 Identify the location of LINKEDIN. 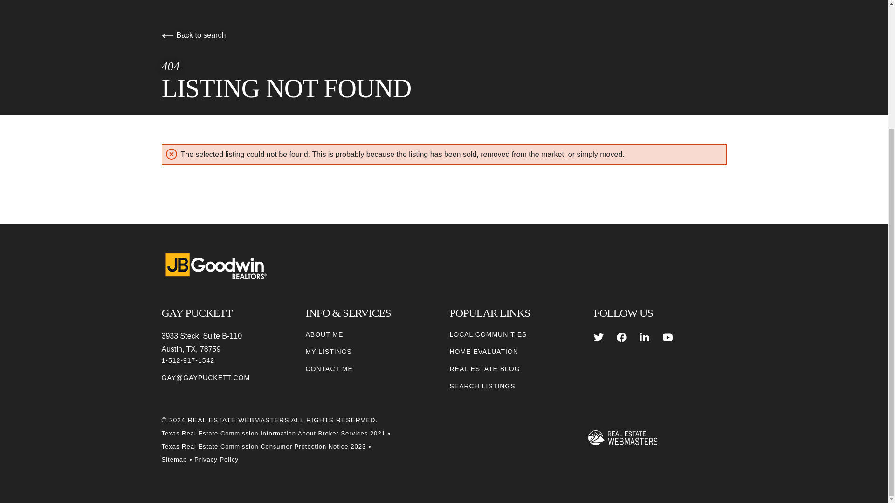
(644, 337).